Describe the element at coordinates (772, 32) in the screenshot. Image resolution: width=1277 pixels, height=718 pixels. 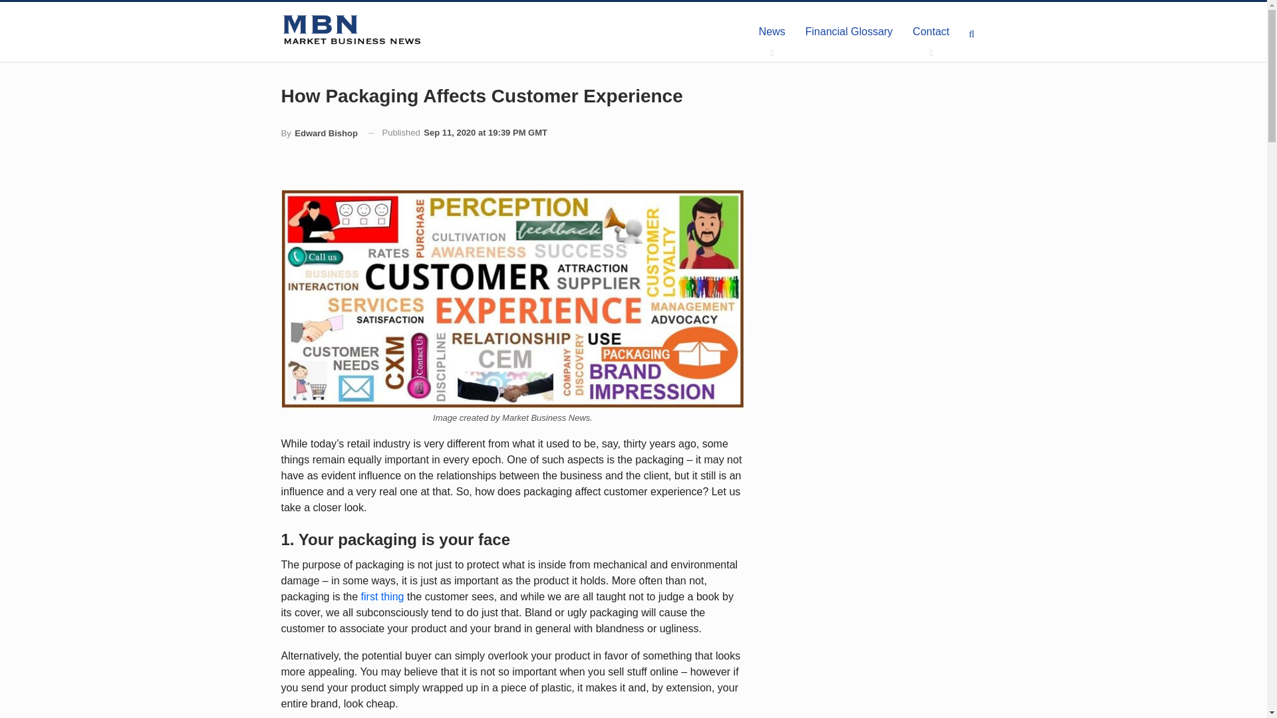
I see `News` at that location.